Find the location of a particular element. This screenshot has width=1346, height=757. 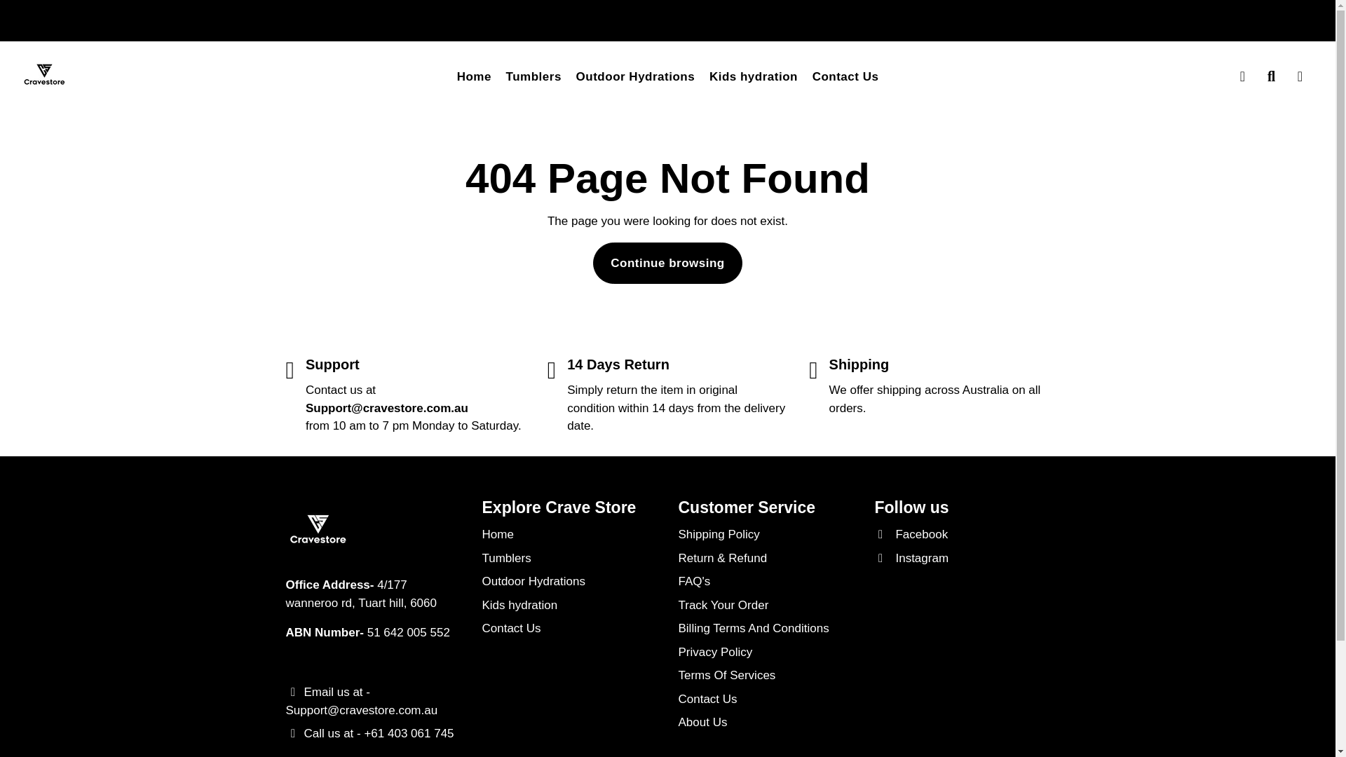

Home is located at coordinates (474, 76).